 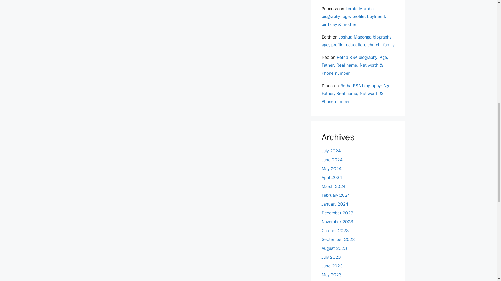 I want to click on June 2024, so click(x=332, y=160).